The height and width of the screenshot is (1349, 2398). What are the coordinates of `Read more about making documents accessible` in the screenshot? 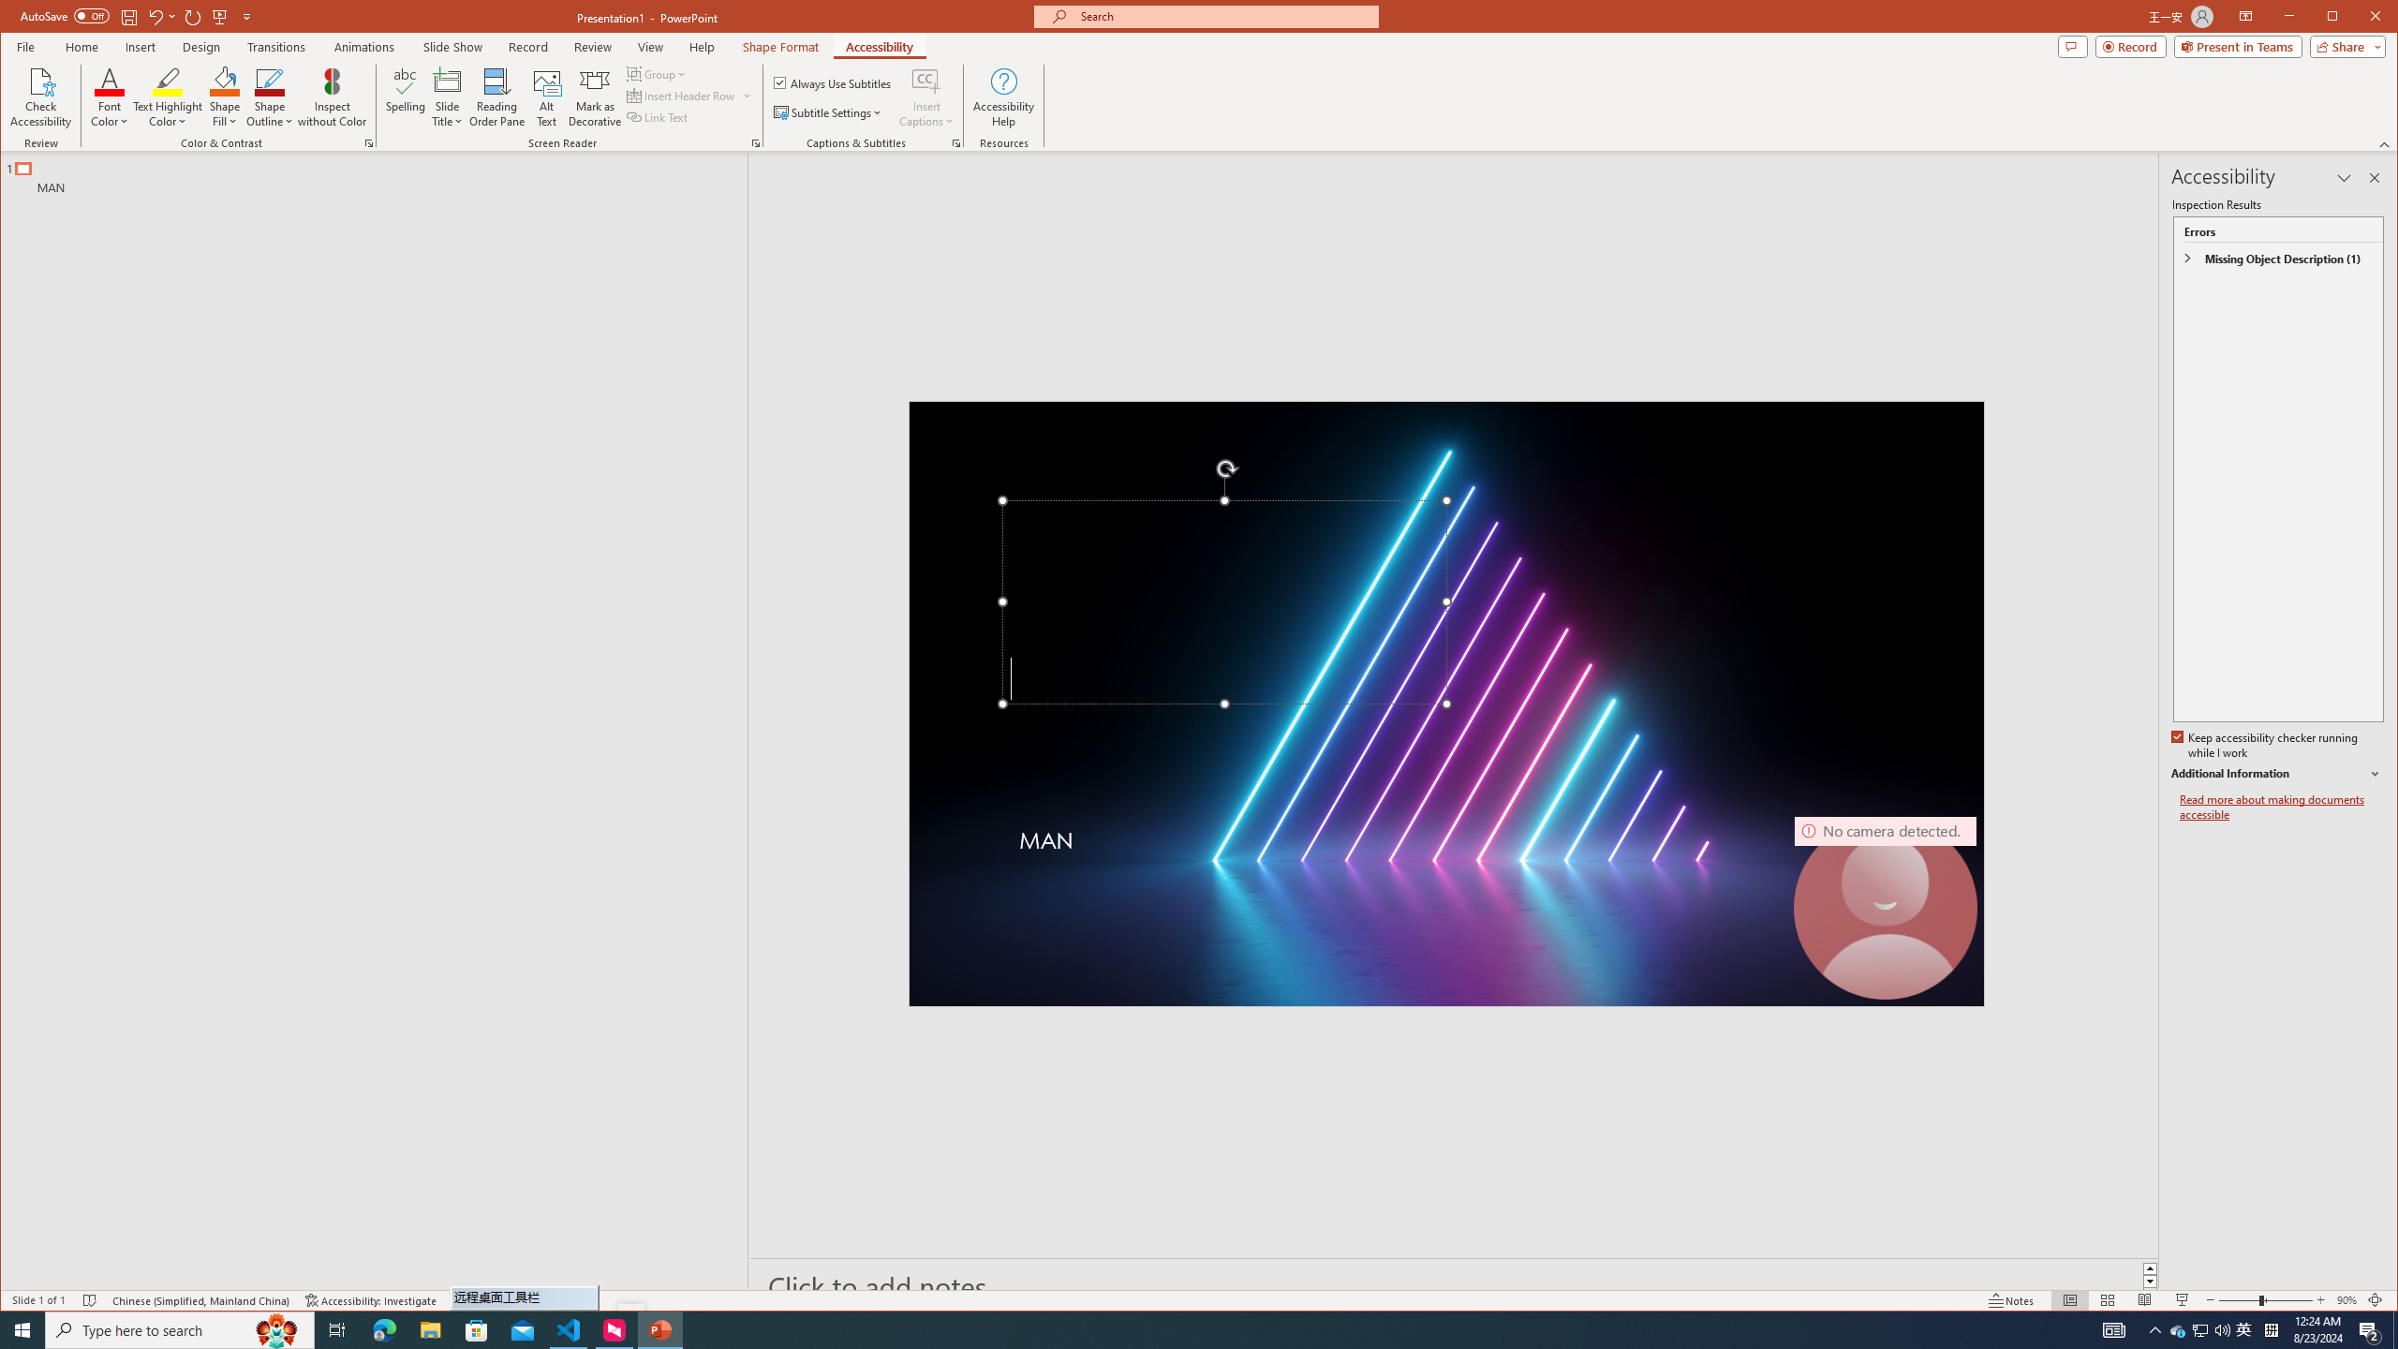 It's located at (2282, 808).